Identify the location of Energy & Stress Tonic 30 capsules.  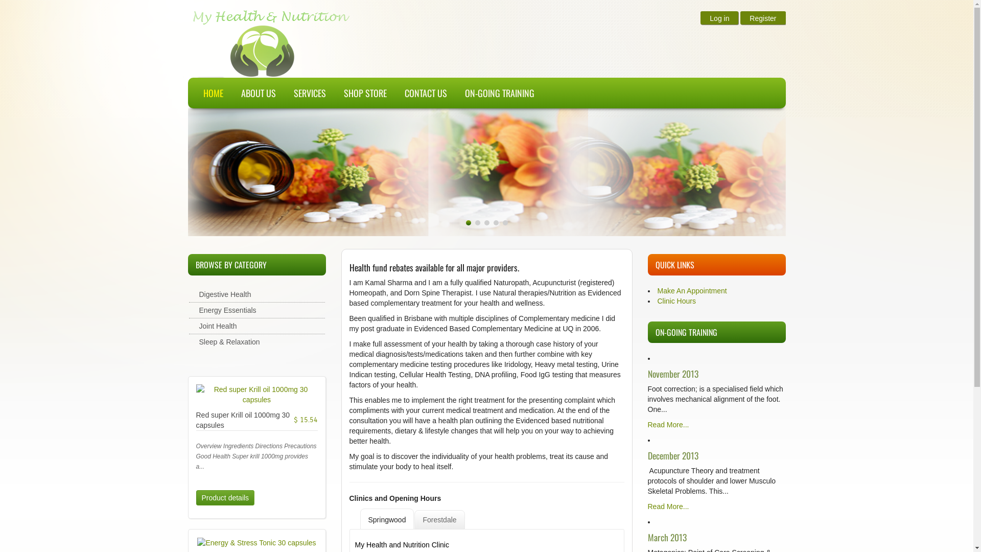
(256, 542).